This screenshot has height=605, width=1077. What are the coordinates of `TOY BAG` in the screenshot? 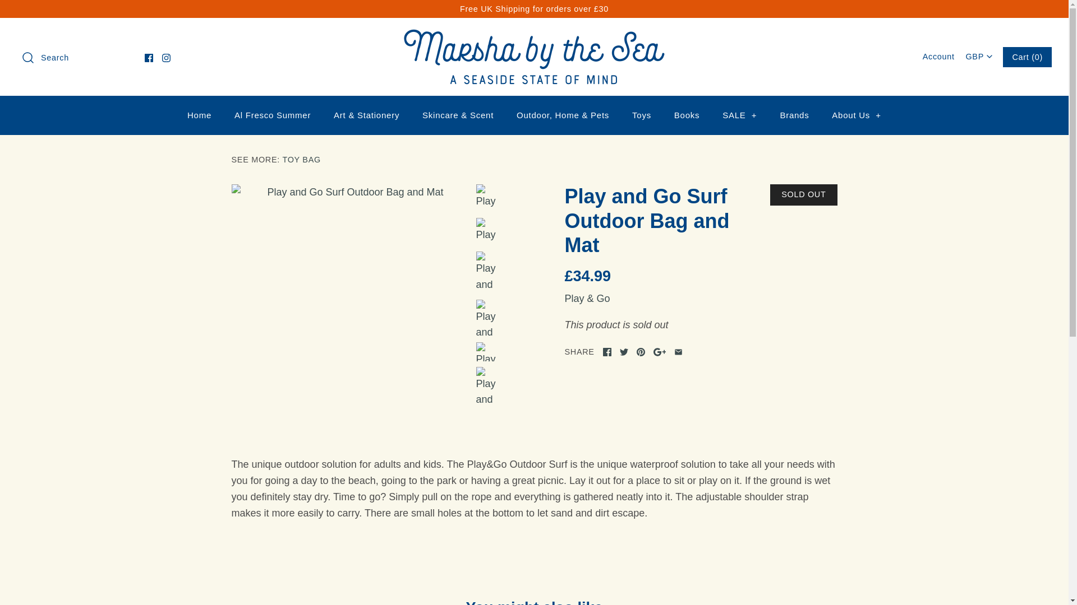 It's located at (302, 159).